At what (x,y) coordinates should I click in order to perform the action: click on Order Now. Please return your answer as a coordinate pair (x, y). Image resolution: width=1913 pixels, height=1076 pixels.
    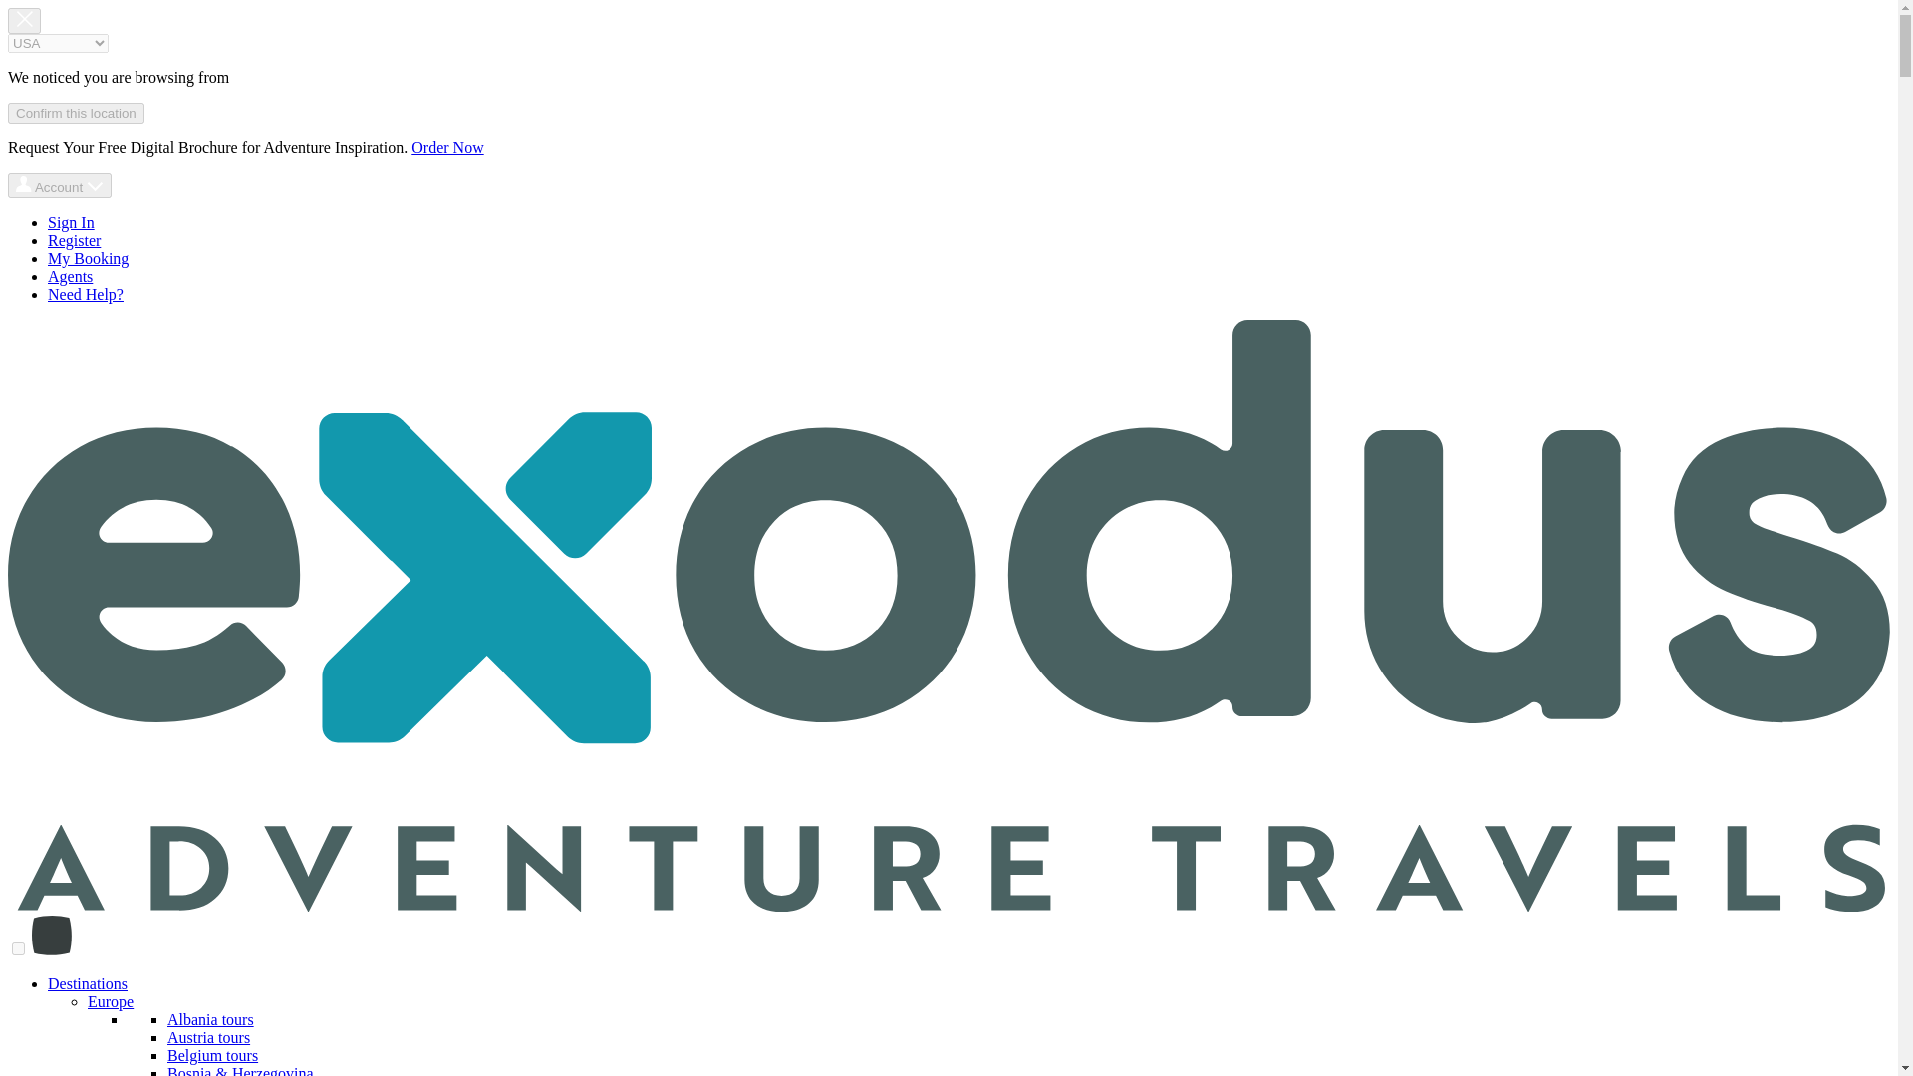
    Looking at the image, I should click on (446, 147).